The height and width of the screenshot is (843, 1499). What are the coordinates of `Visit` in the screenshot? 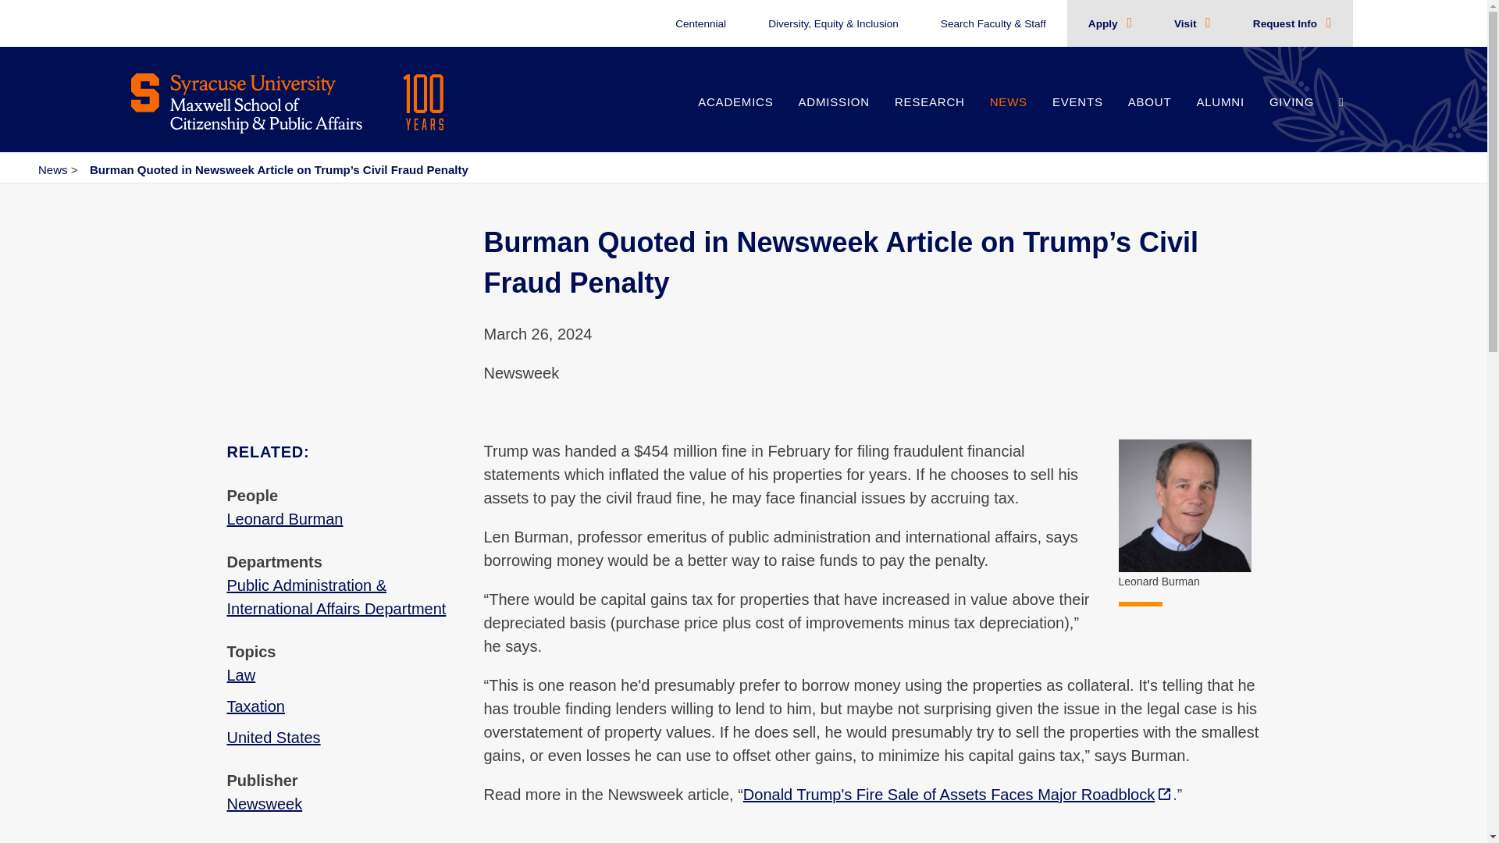 It's located at (1187, 23).